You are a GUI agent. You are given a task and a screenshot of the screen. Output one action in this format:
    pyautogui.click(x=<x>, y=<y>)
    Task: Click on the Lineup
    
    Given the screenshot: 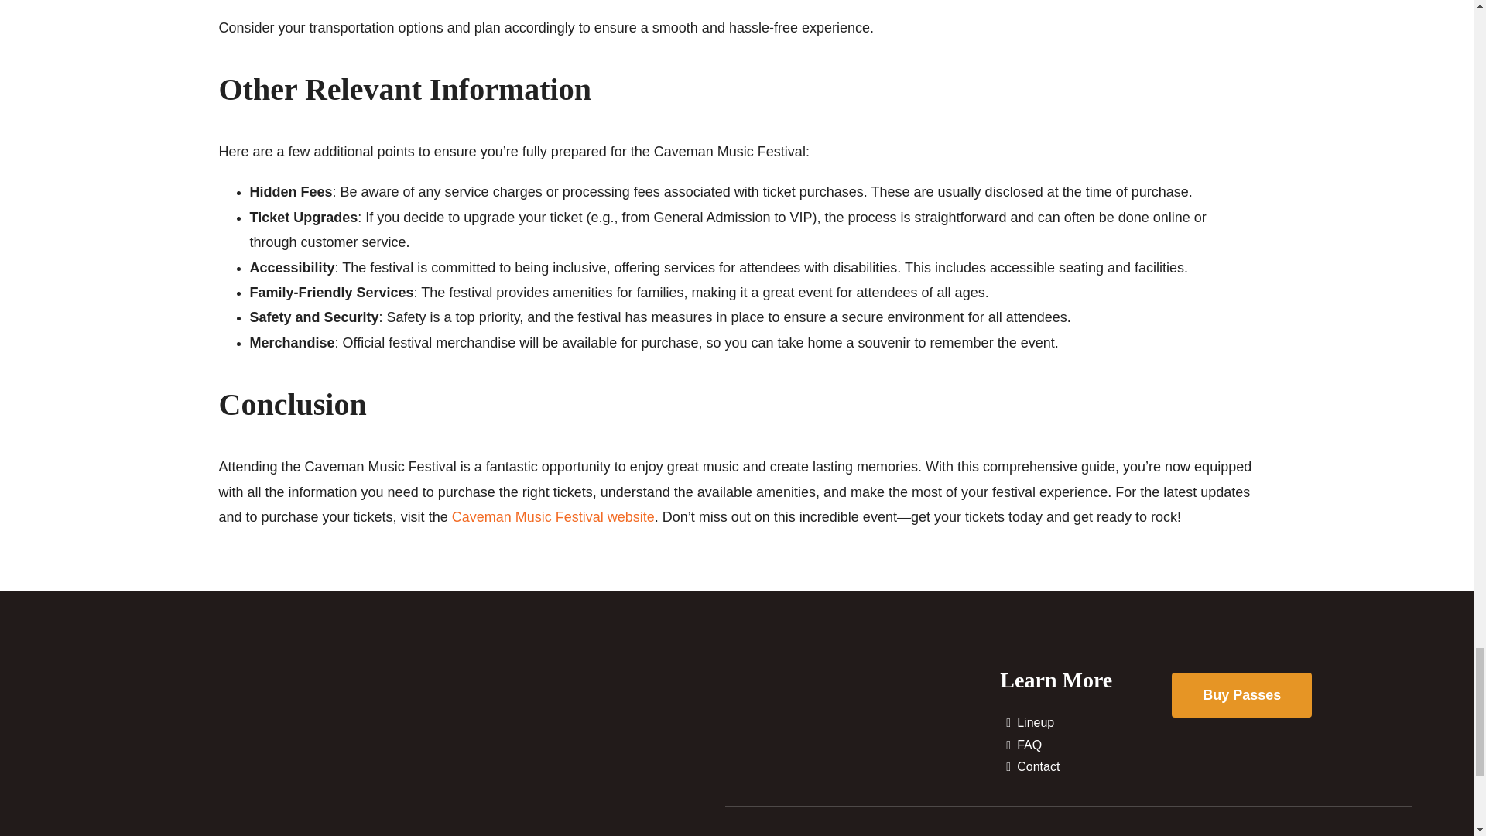 What is the action you would take?
    pyautogui.click(x=1086, y=723)
    